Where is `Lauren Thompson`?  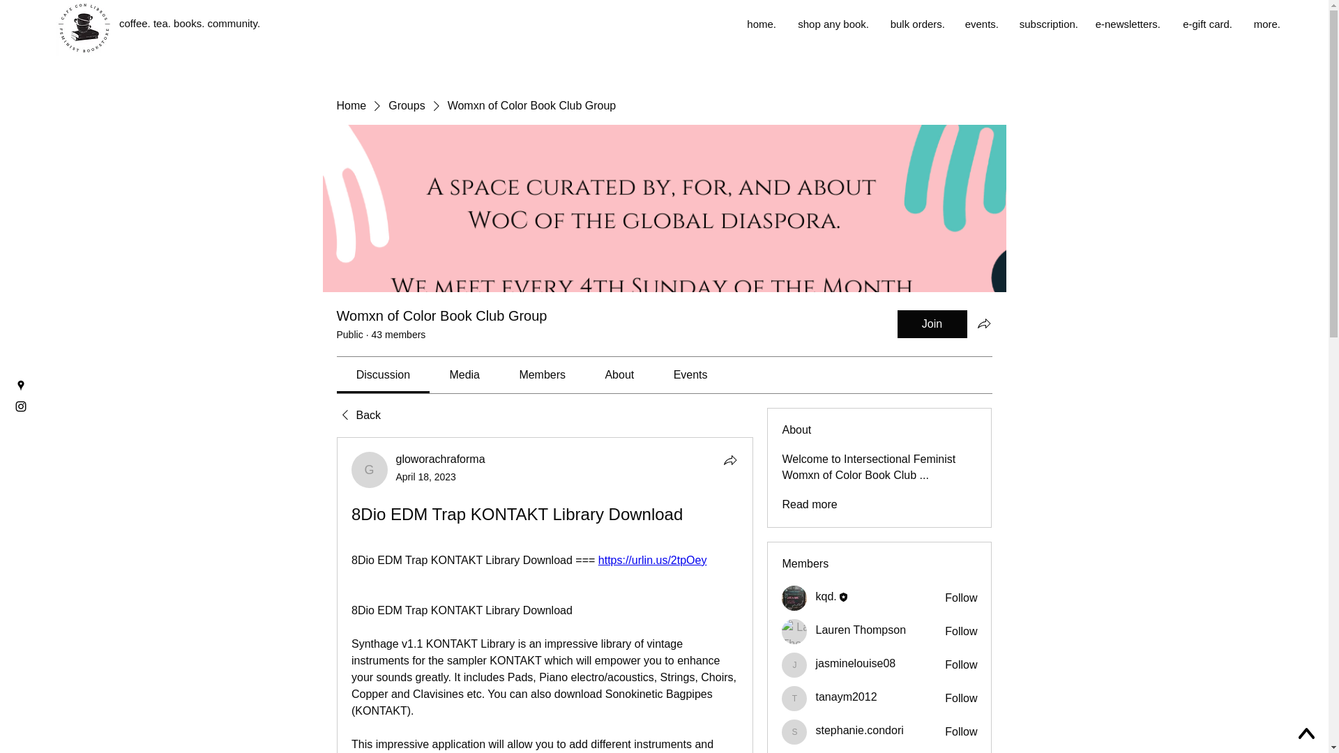 Lauren Thompson is located at coordinates (794, 632).